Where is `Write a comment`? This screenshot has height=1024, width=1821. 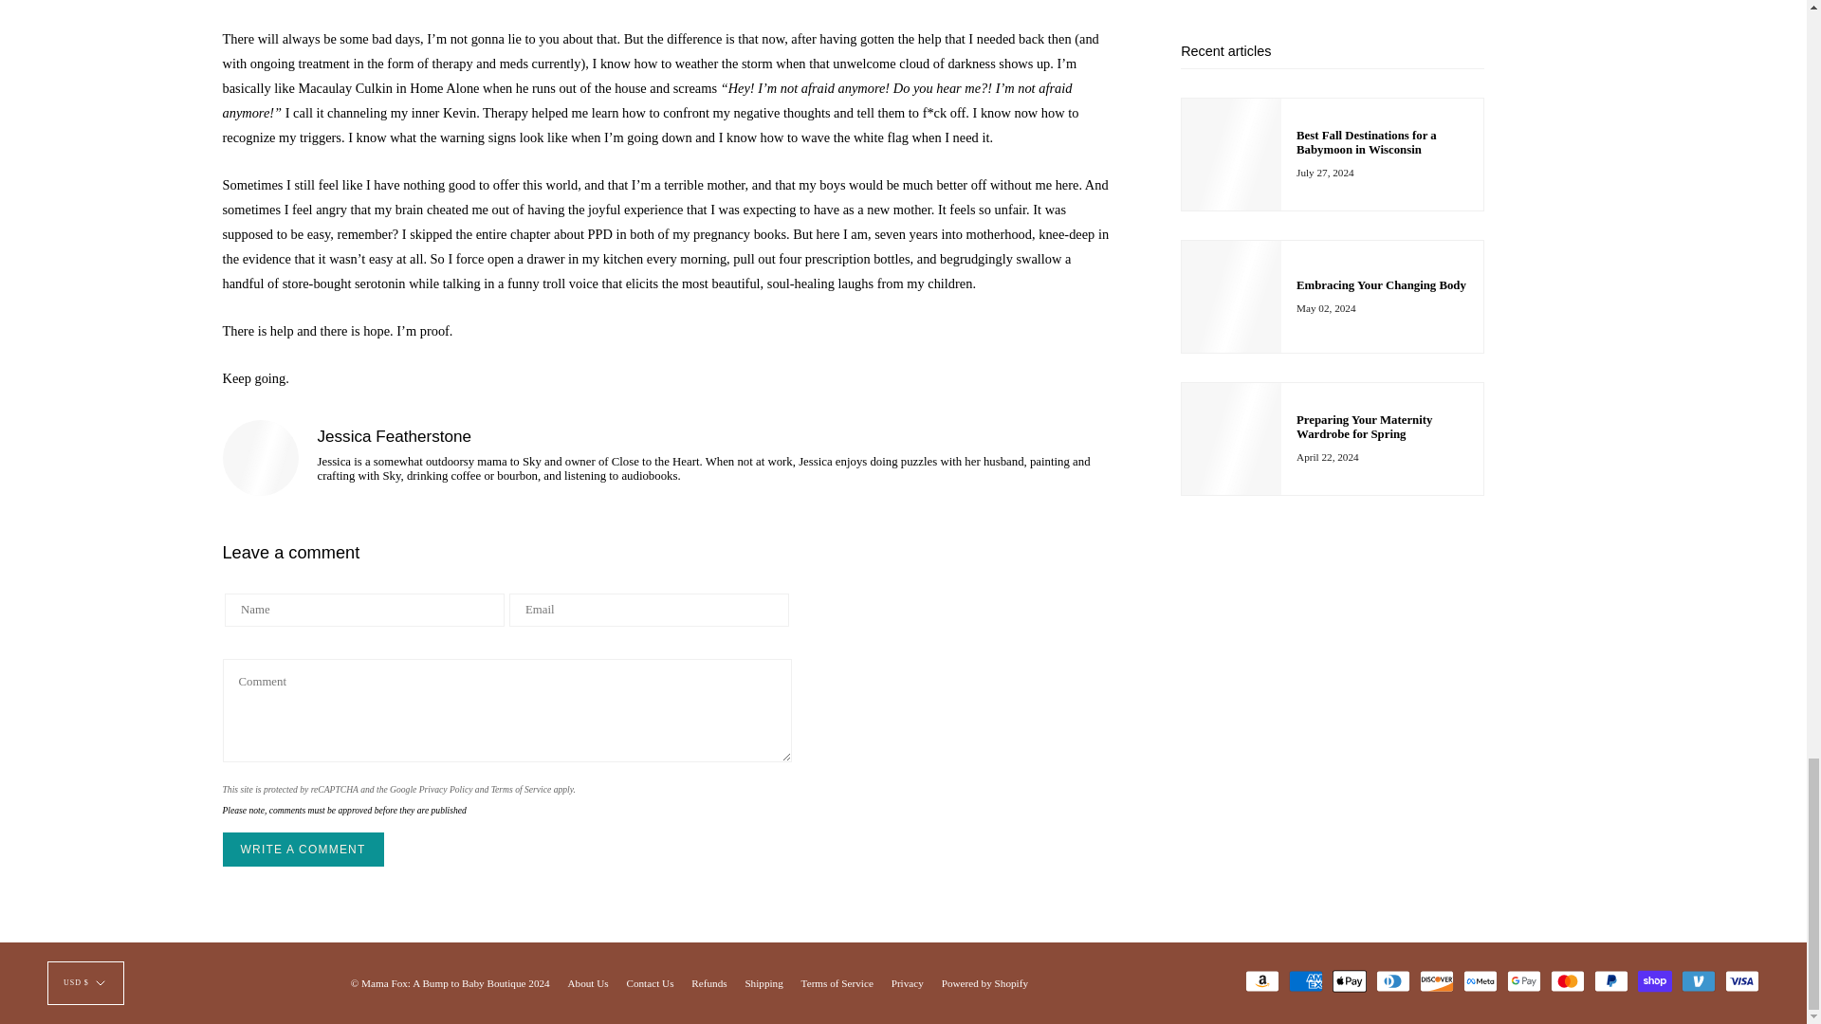 Write a comment is located at coordinates (302, 850).